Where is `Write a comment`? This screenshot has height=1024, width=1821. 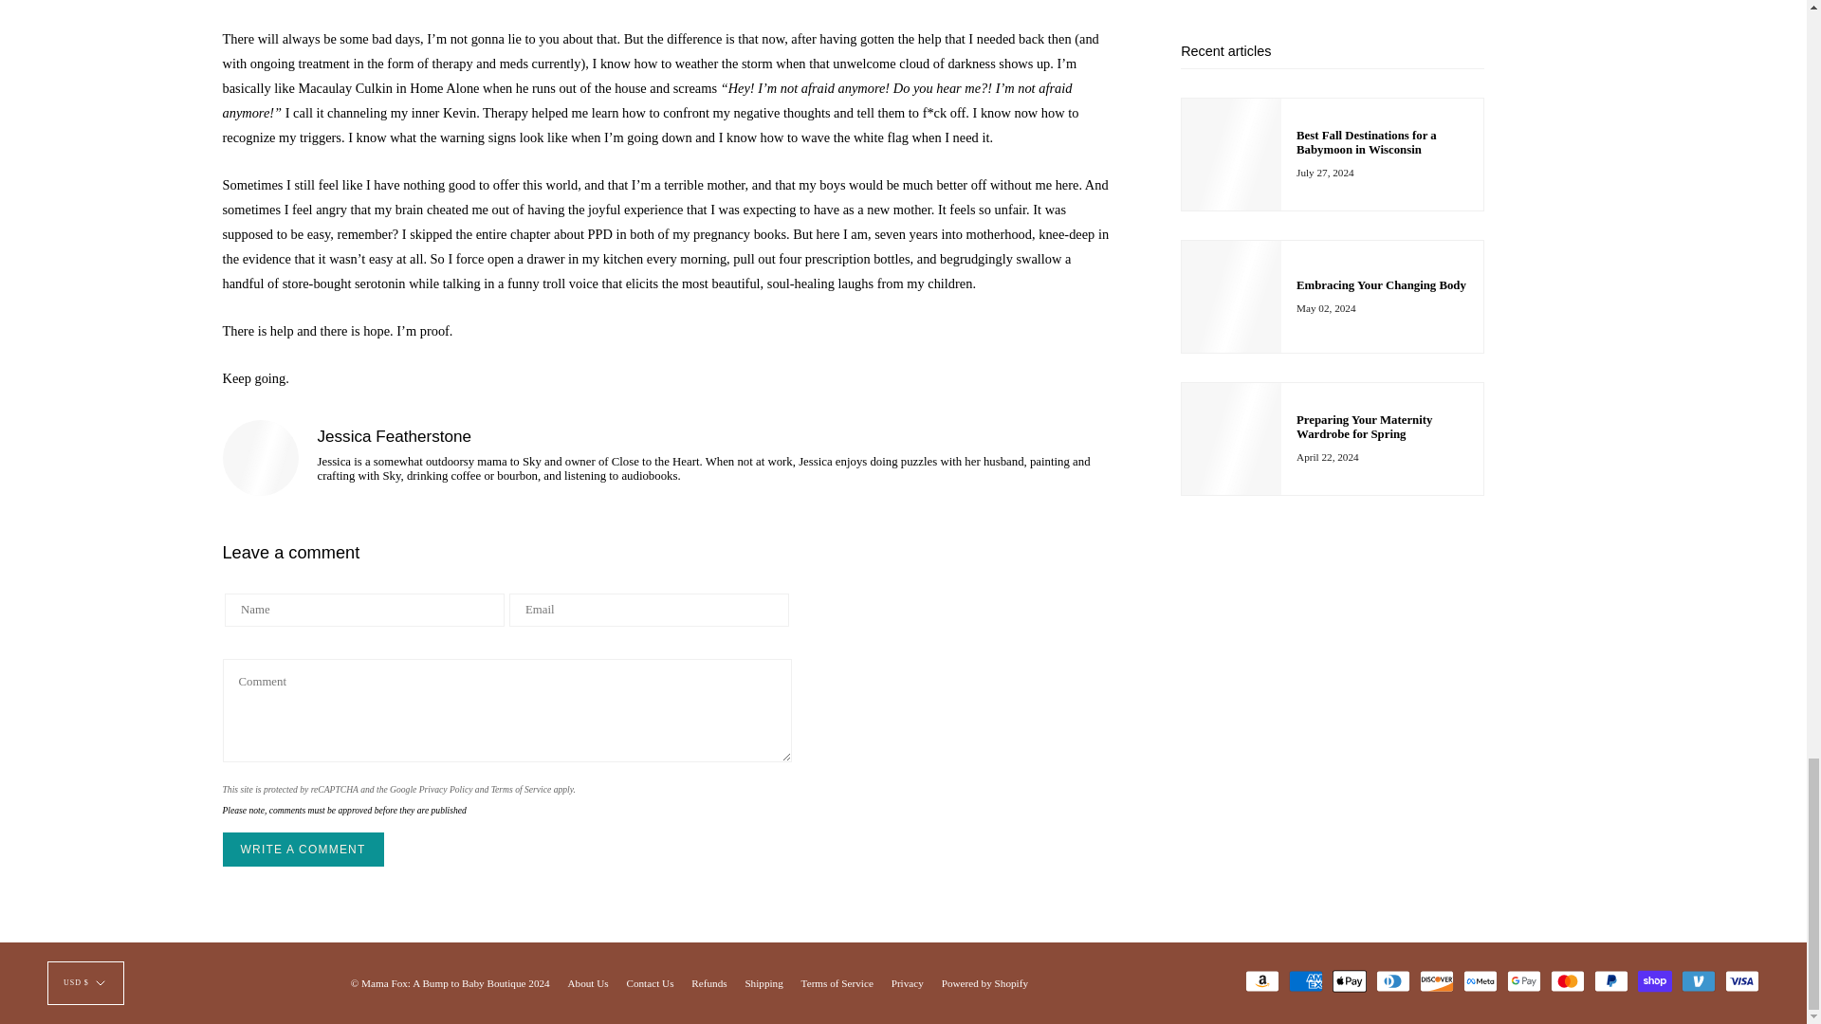 Write a comment is located at coordinates (302, 850).